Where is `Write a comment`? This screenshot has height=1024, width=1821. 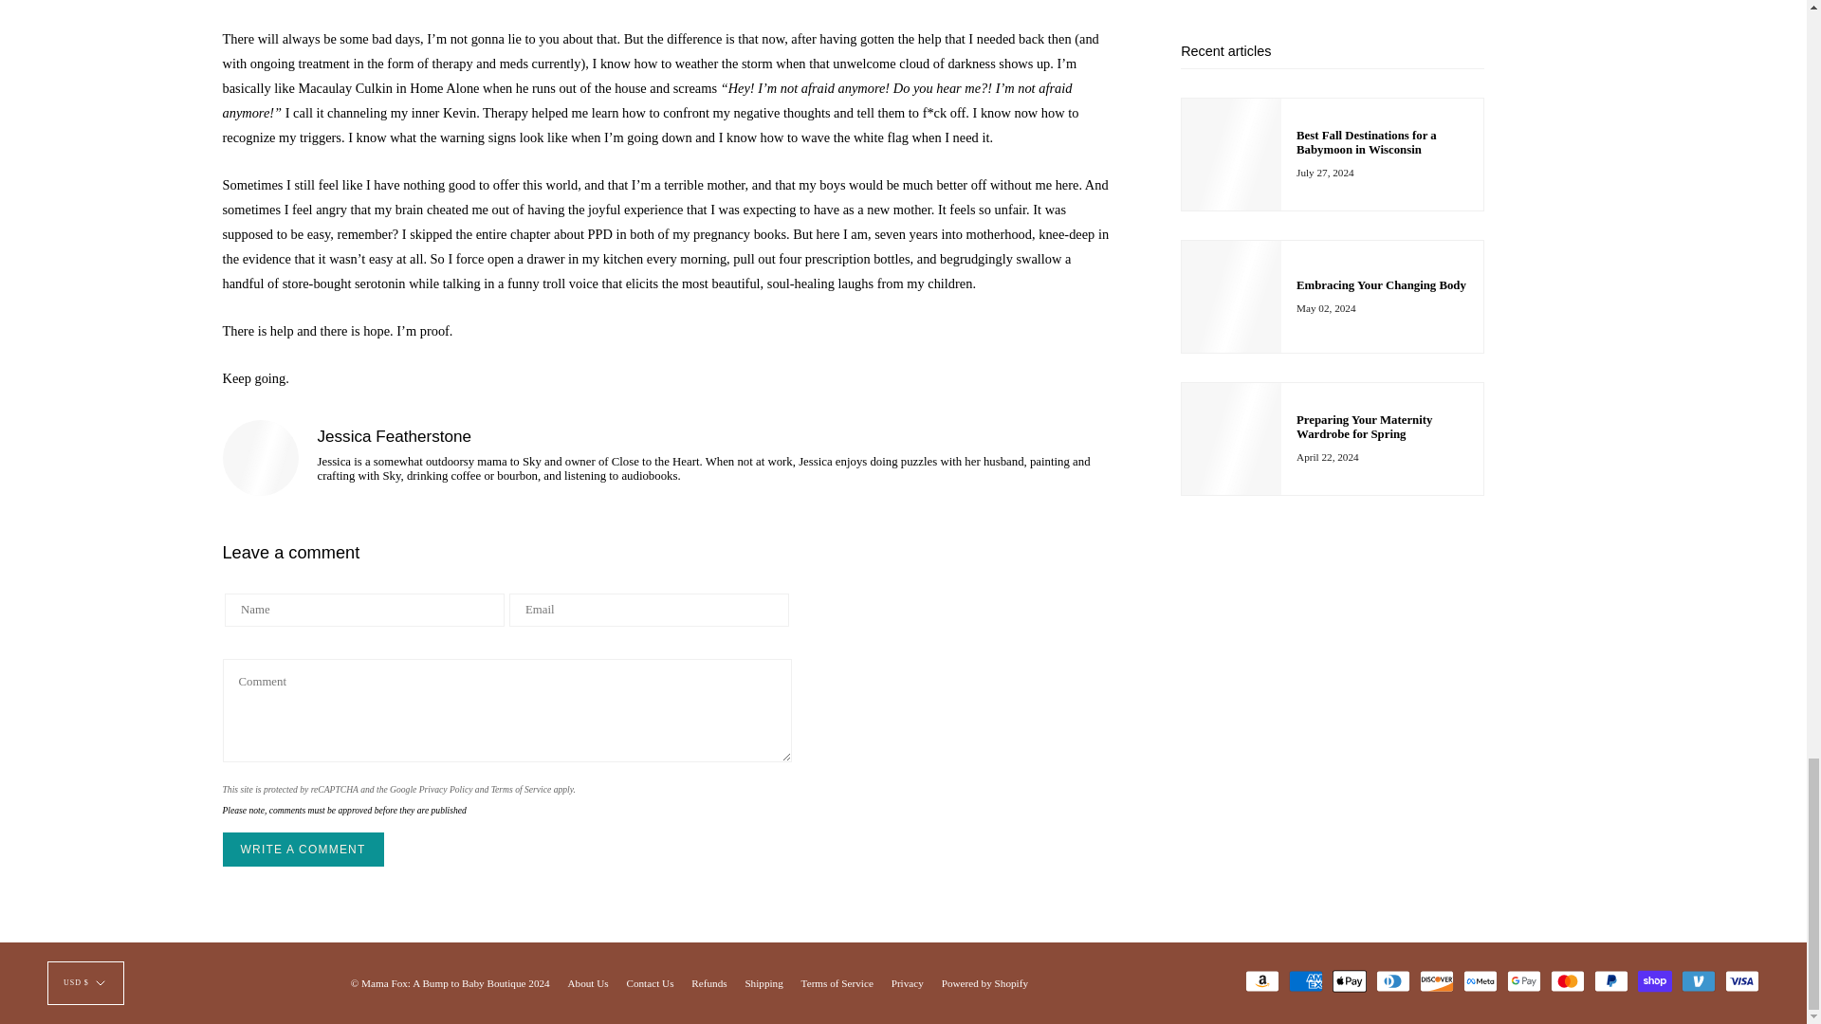 Write a comment is located at coordinates (302, 850).